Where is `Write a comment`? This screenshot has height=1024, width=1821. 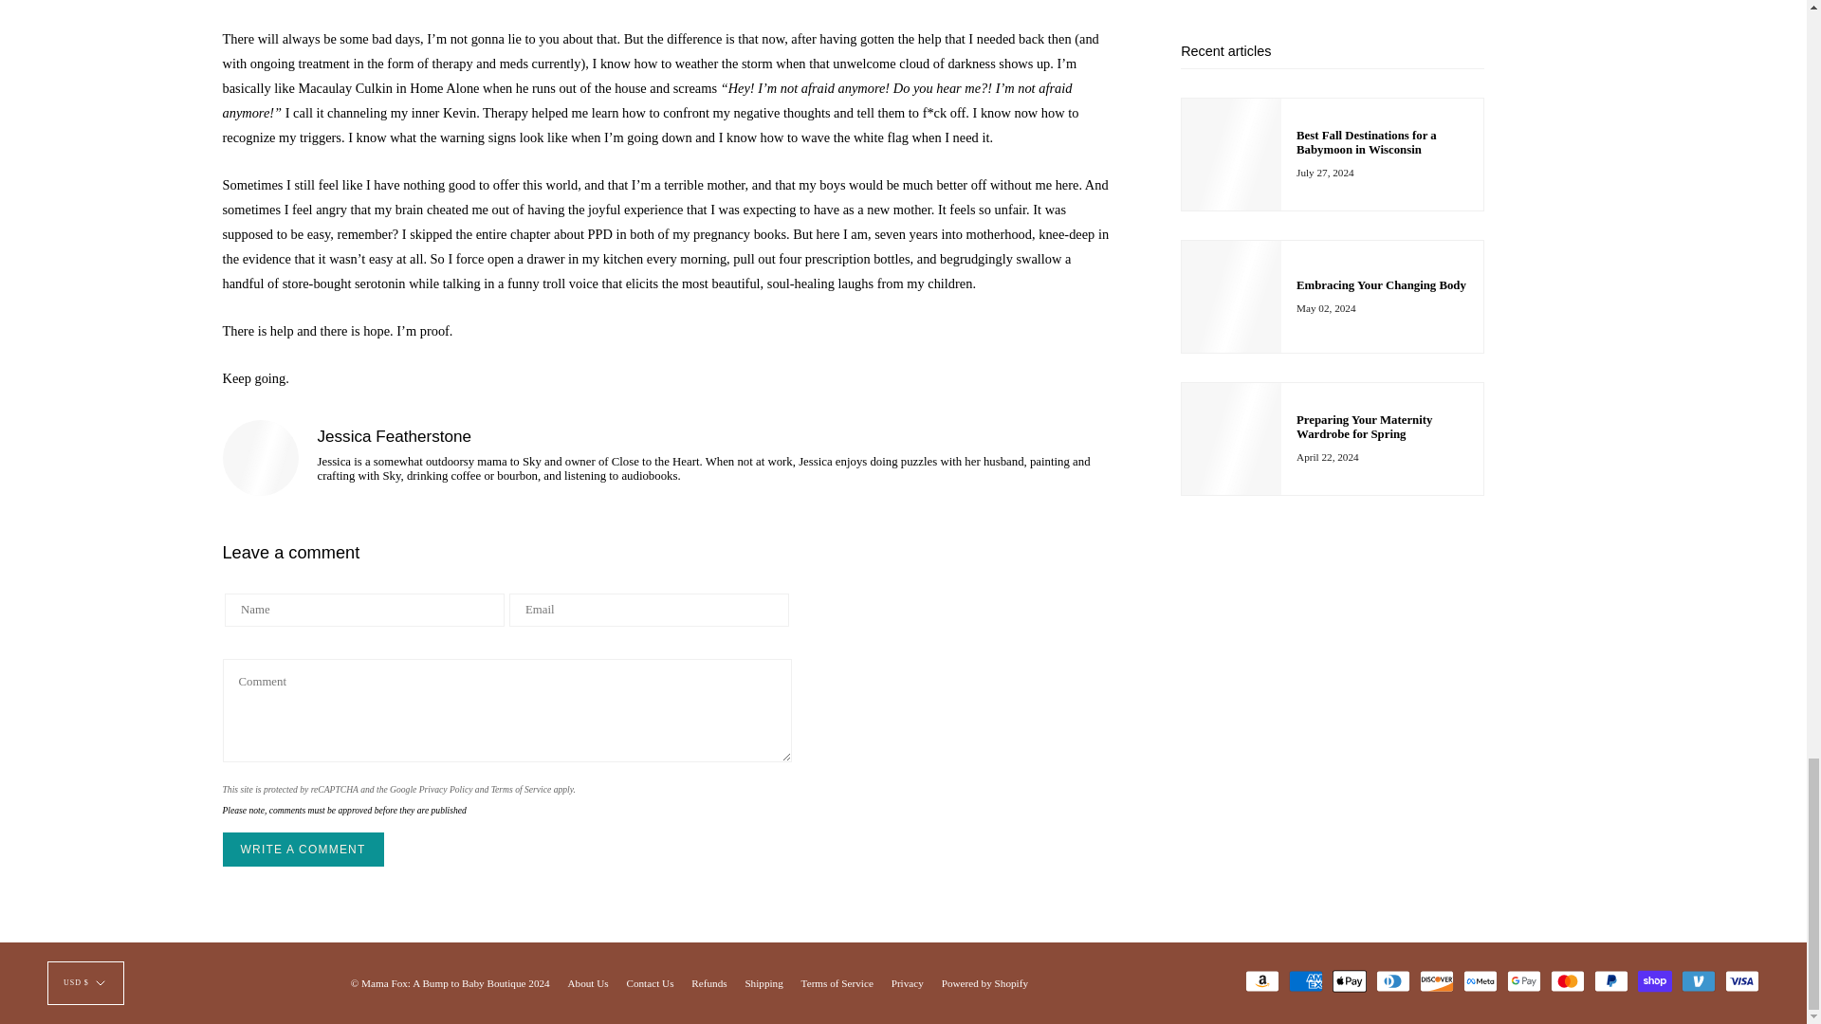 Write a comment is located at coordinates (302, 850).